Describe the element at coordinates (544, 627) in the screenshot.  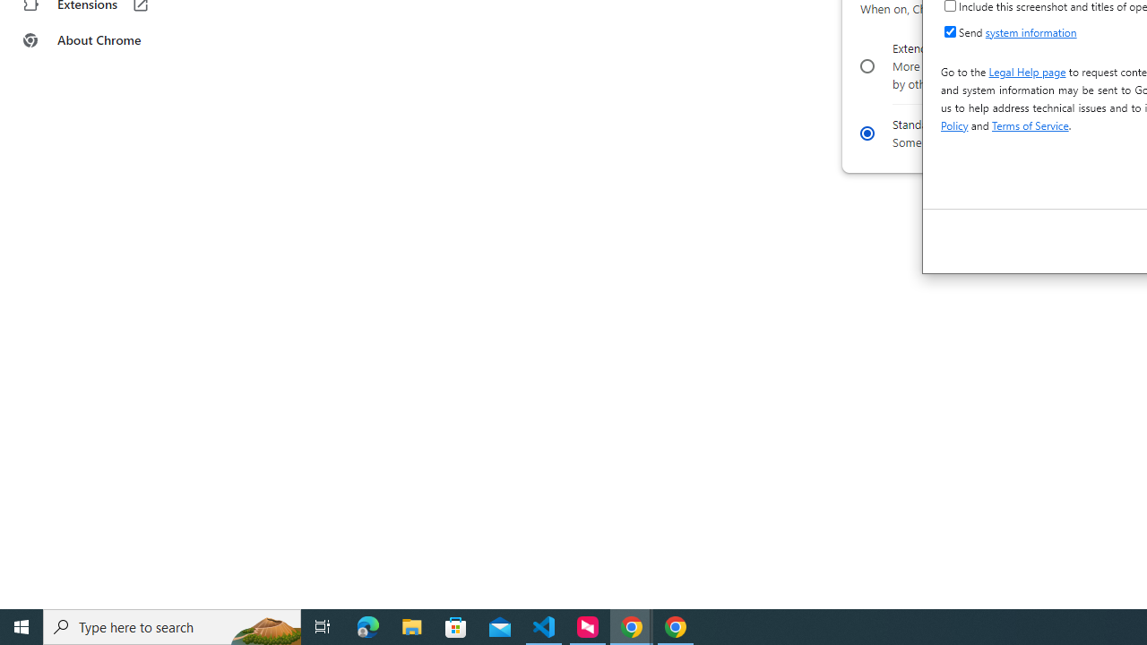
I see `Visual Studio Code - 1 running window` at that location.